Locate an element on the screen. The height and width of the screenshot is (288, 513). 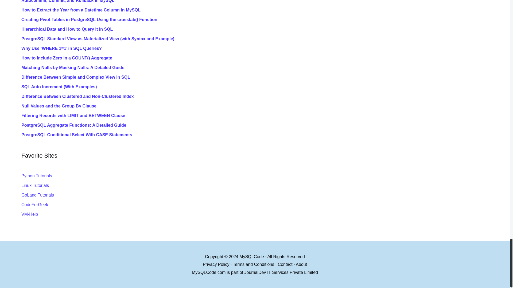
Python Tutorials is located at coordinates (37, 176).